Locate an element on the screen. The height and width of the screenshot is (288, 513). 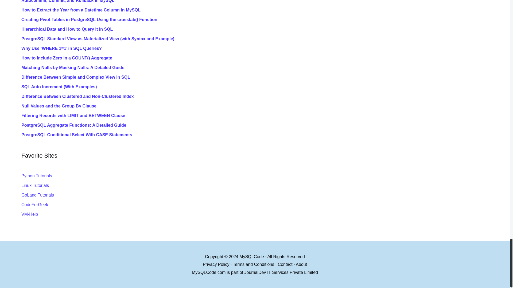
Python Tutorials is located at coordinates (37, 176).